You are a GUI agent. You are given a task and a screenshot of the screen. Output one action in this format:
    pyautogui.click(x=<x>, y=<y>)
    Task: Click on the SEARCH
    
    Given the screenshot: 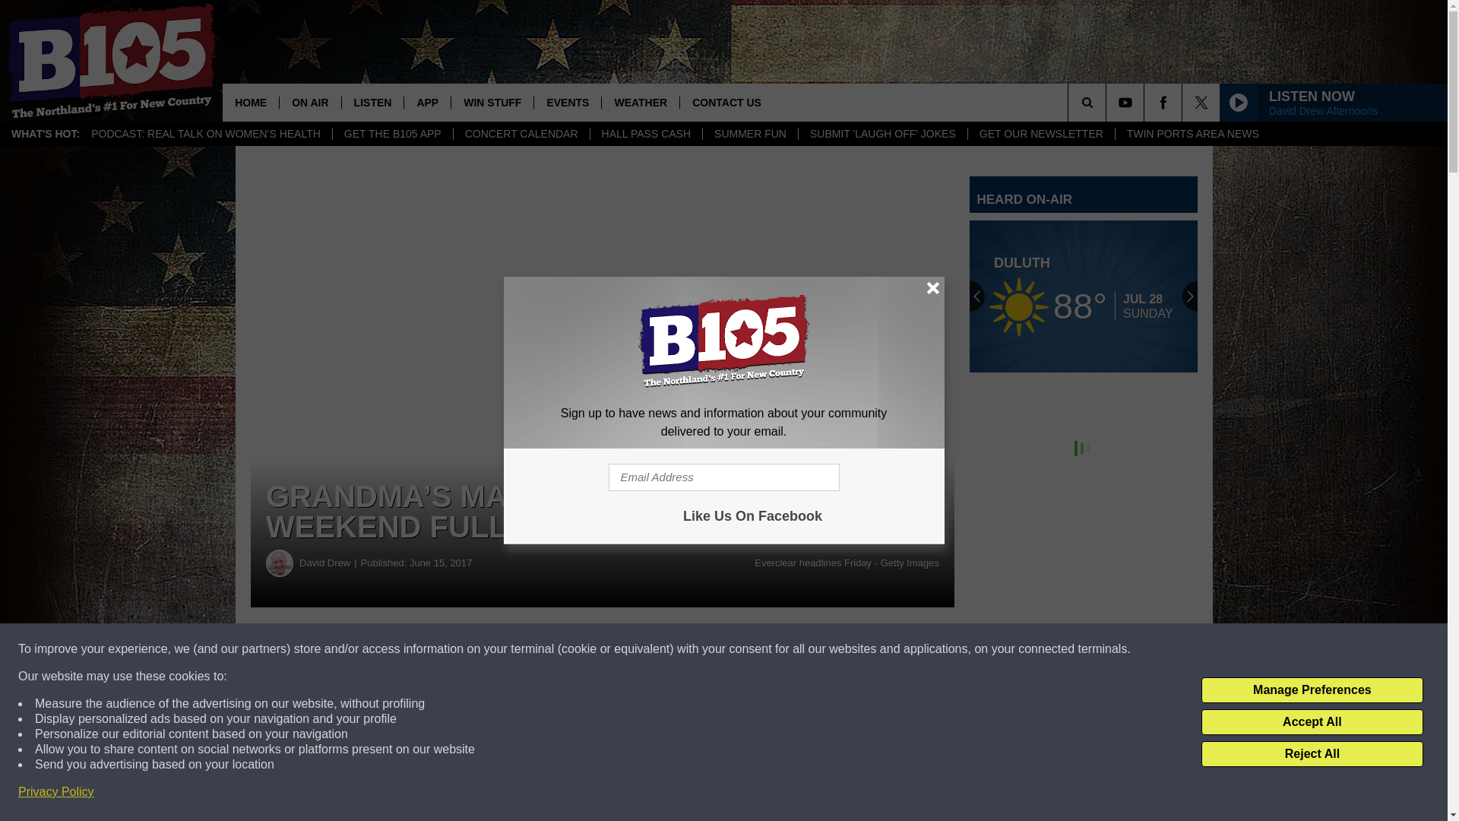 What is the action you would take?
    pyautogui.click(x=1108, y=102)
    